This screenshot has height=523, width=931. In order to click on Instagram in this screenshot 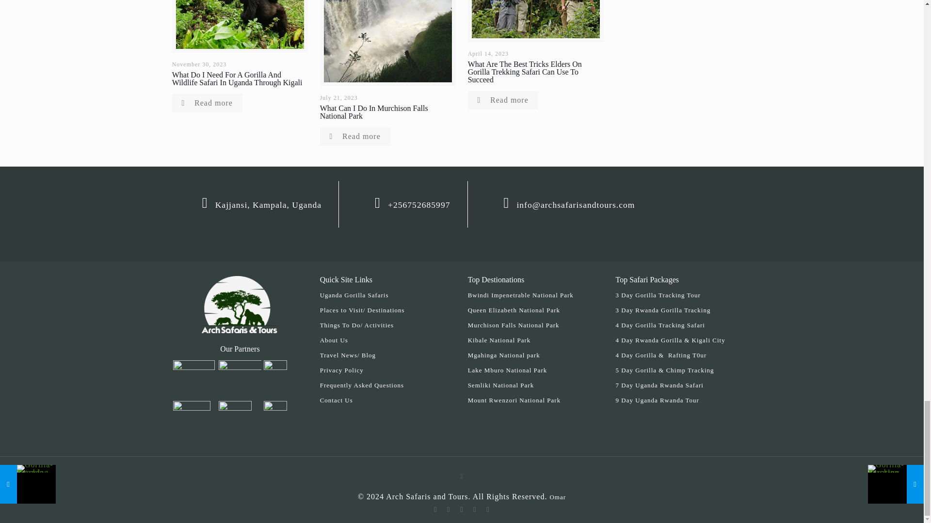, I will do `click(475, 509)`.